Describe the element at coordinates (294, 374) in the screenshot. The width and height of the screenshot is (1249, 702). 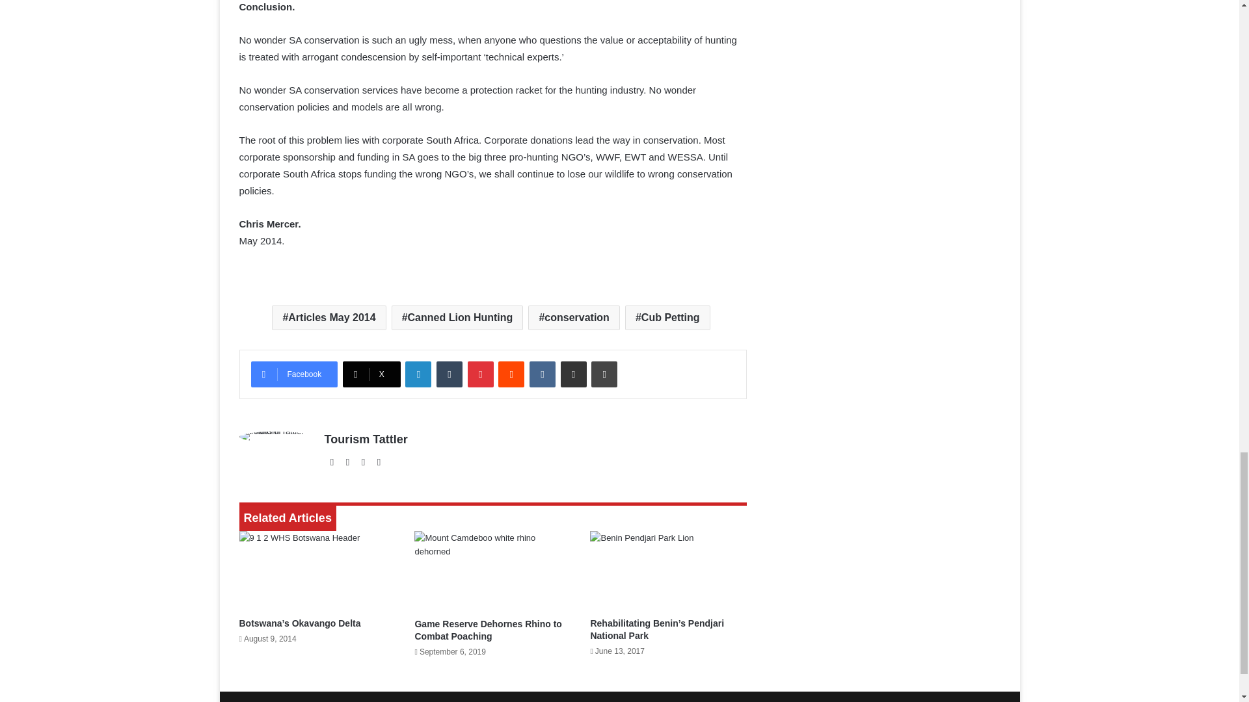
I see `Facebook` at that location.